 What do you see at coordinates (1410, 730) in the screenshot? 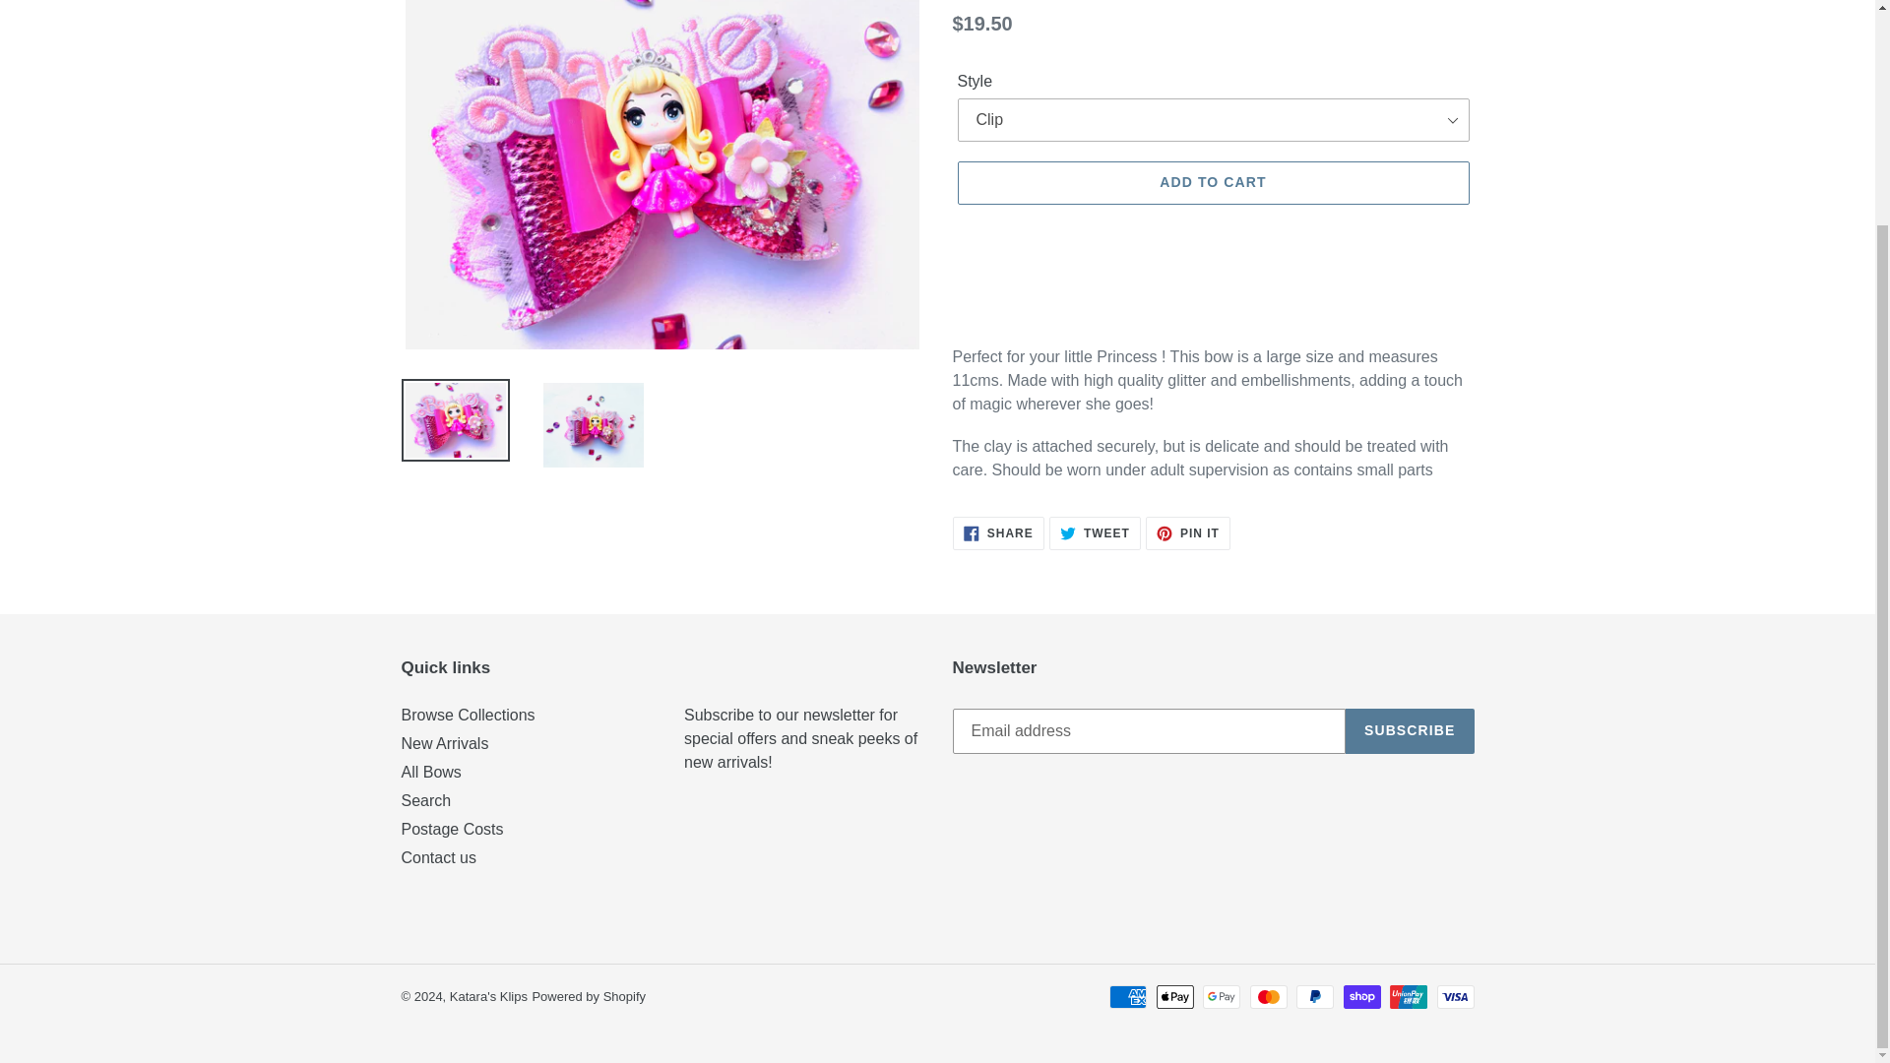
I see `Contact us` at bounding box center [1410, 730].